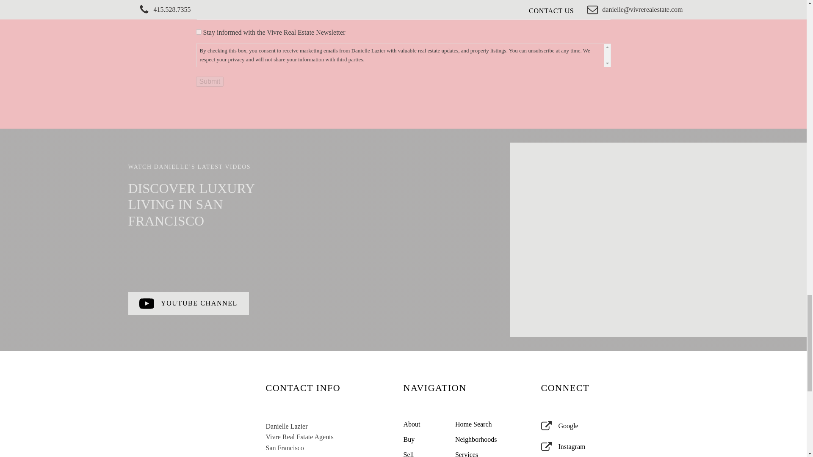 This screenshot has width=813, height=457. I want to click on Google, so click(560, 426).